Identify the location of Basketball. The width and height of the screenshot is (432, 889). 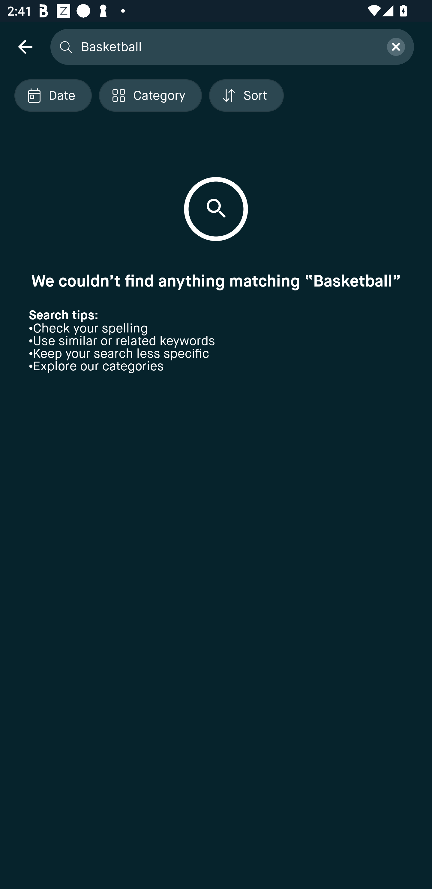
(228, 46).